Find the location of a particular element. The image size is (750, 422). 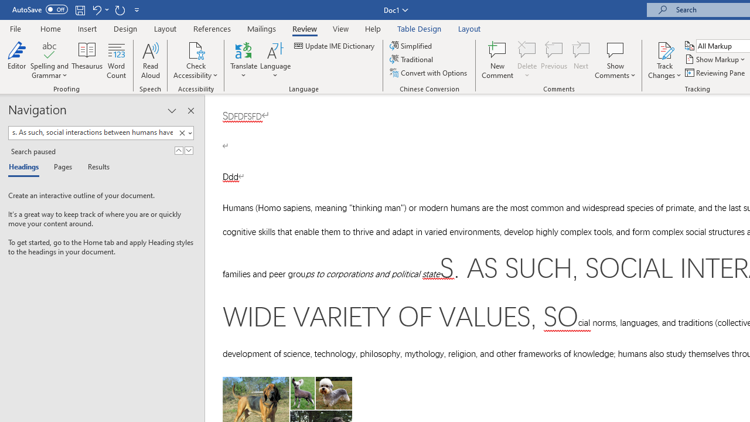

Show Markup is located at coordinates (716, 60).